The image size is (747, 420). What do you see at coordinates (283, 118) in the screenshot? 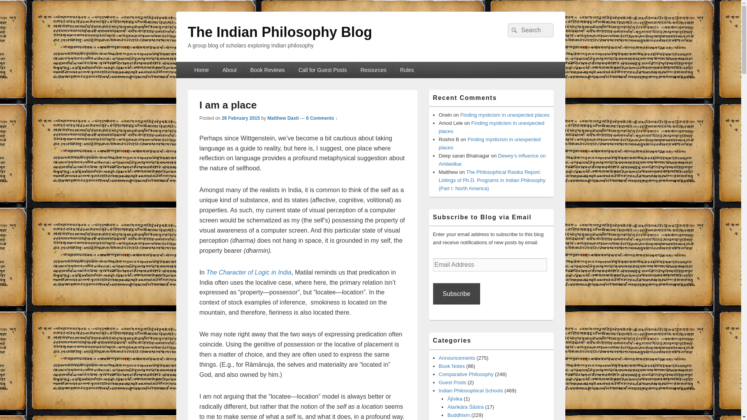
I see `View all posts by Matthew Dasti` at bounding box center [283, 118].